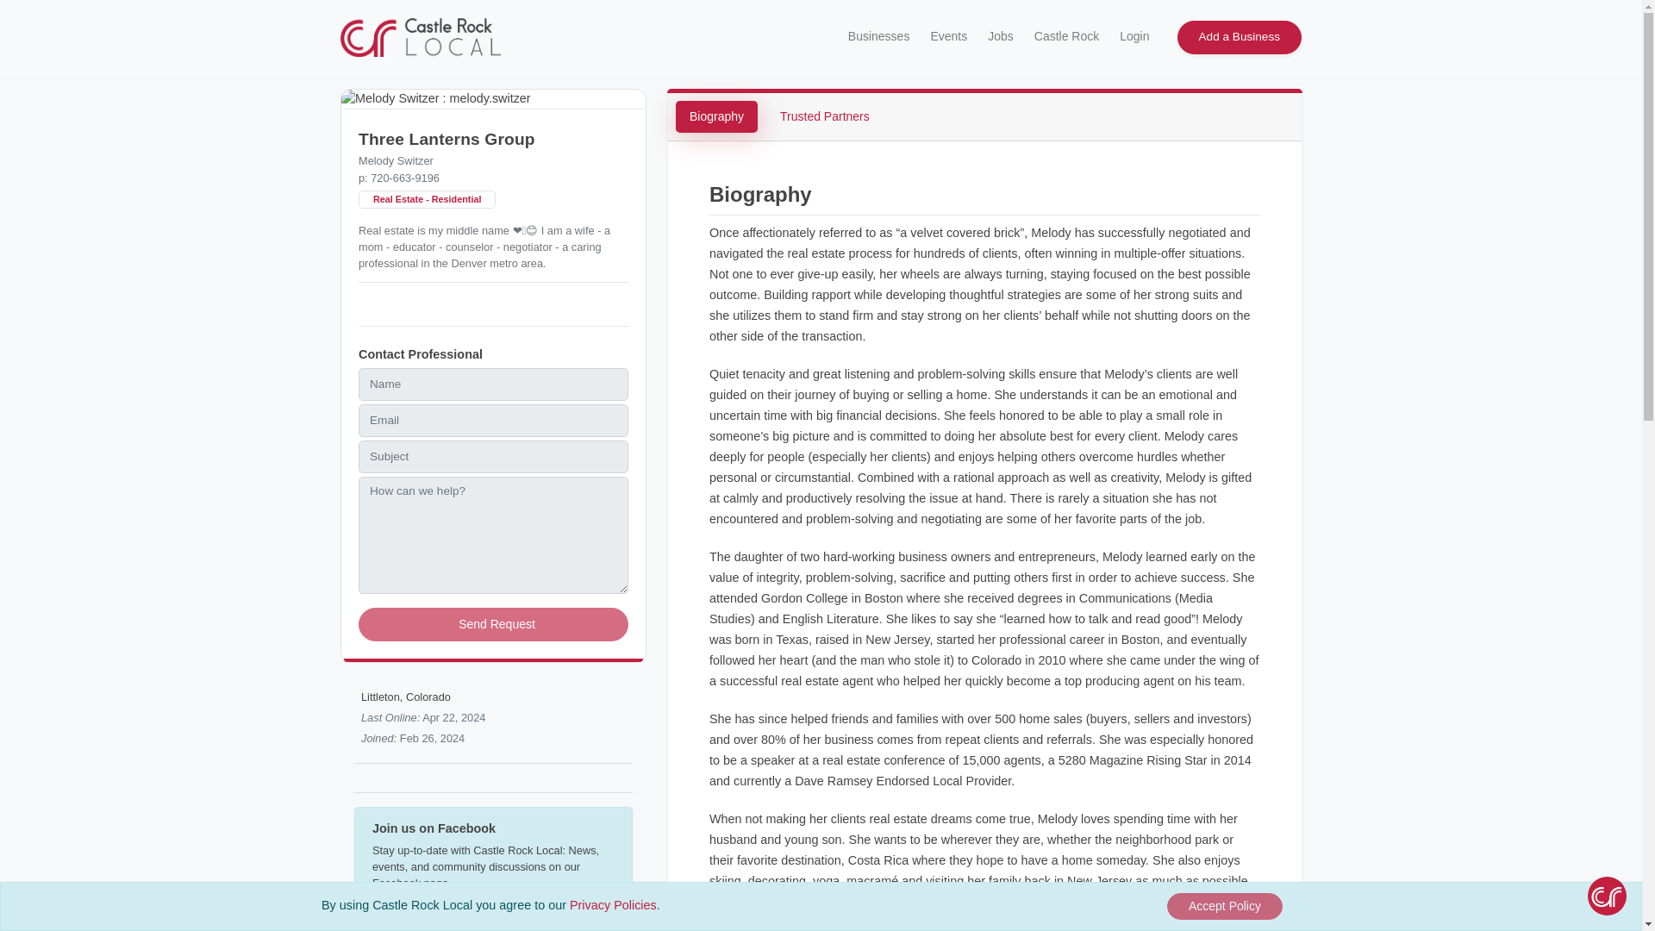 The height and width of the screenshot is (931, 1655). I want to click on Login, so click(1132, 36).